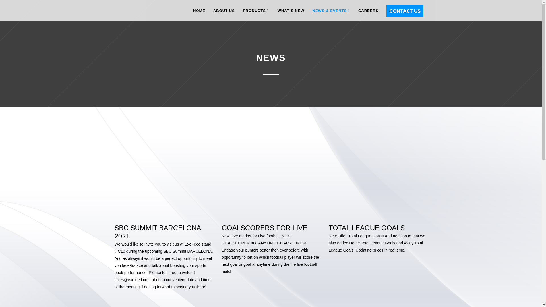  I want to click on ABOUT US, so click(224, 11).